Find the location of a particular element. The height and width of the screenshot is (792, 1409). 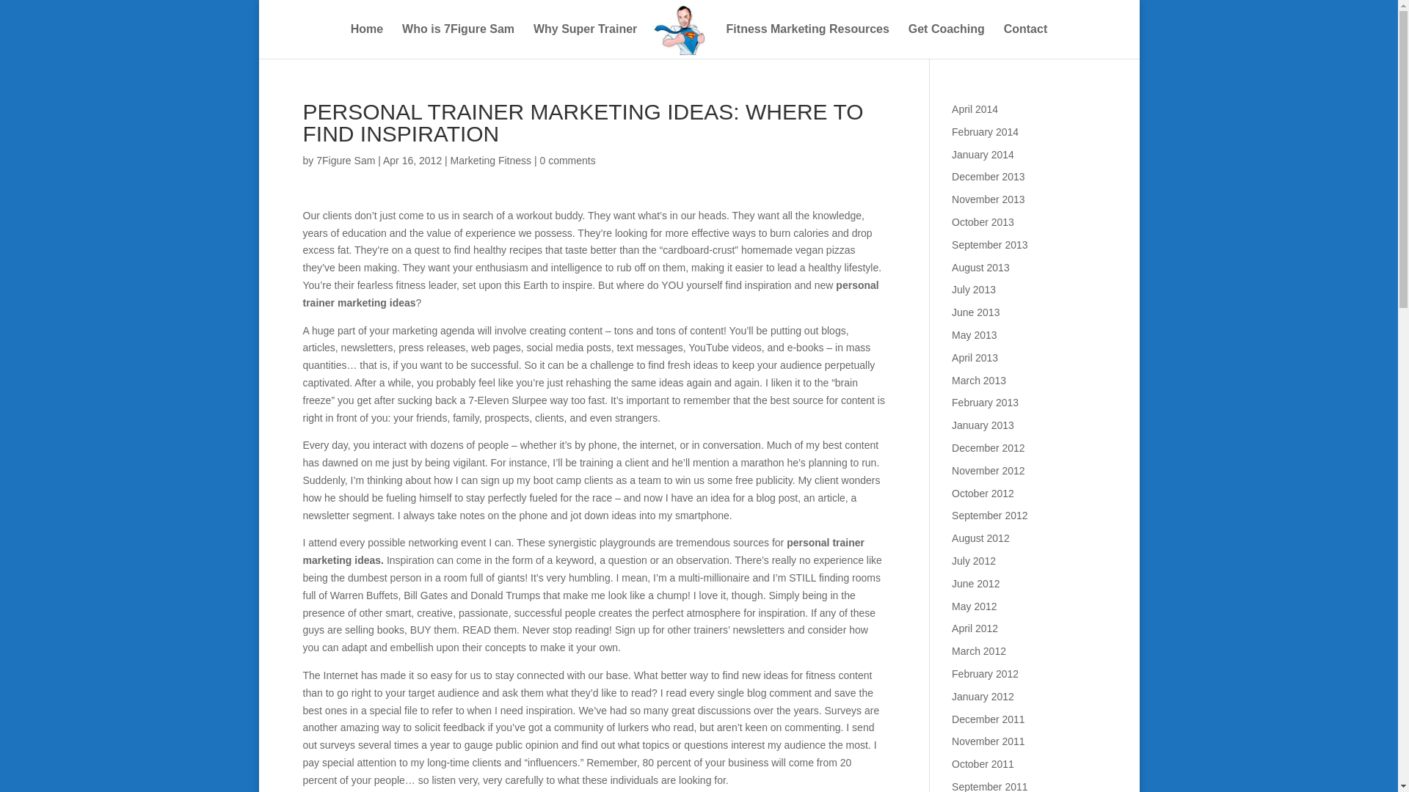

Get Coaching is located at coordinates (947, 41).